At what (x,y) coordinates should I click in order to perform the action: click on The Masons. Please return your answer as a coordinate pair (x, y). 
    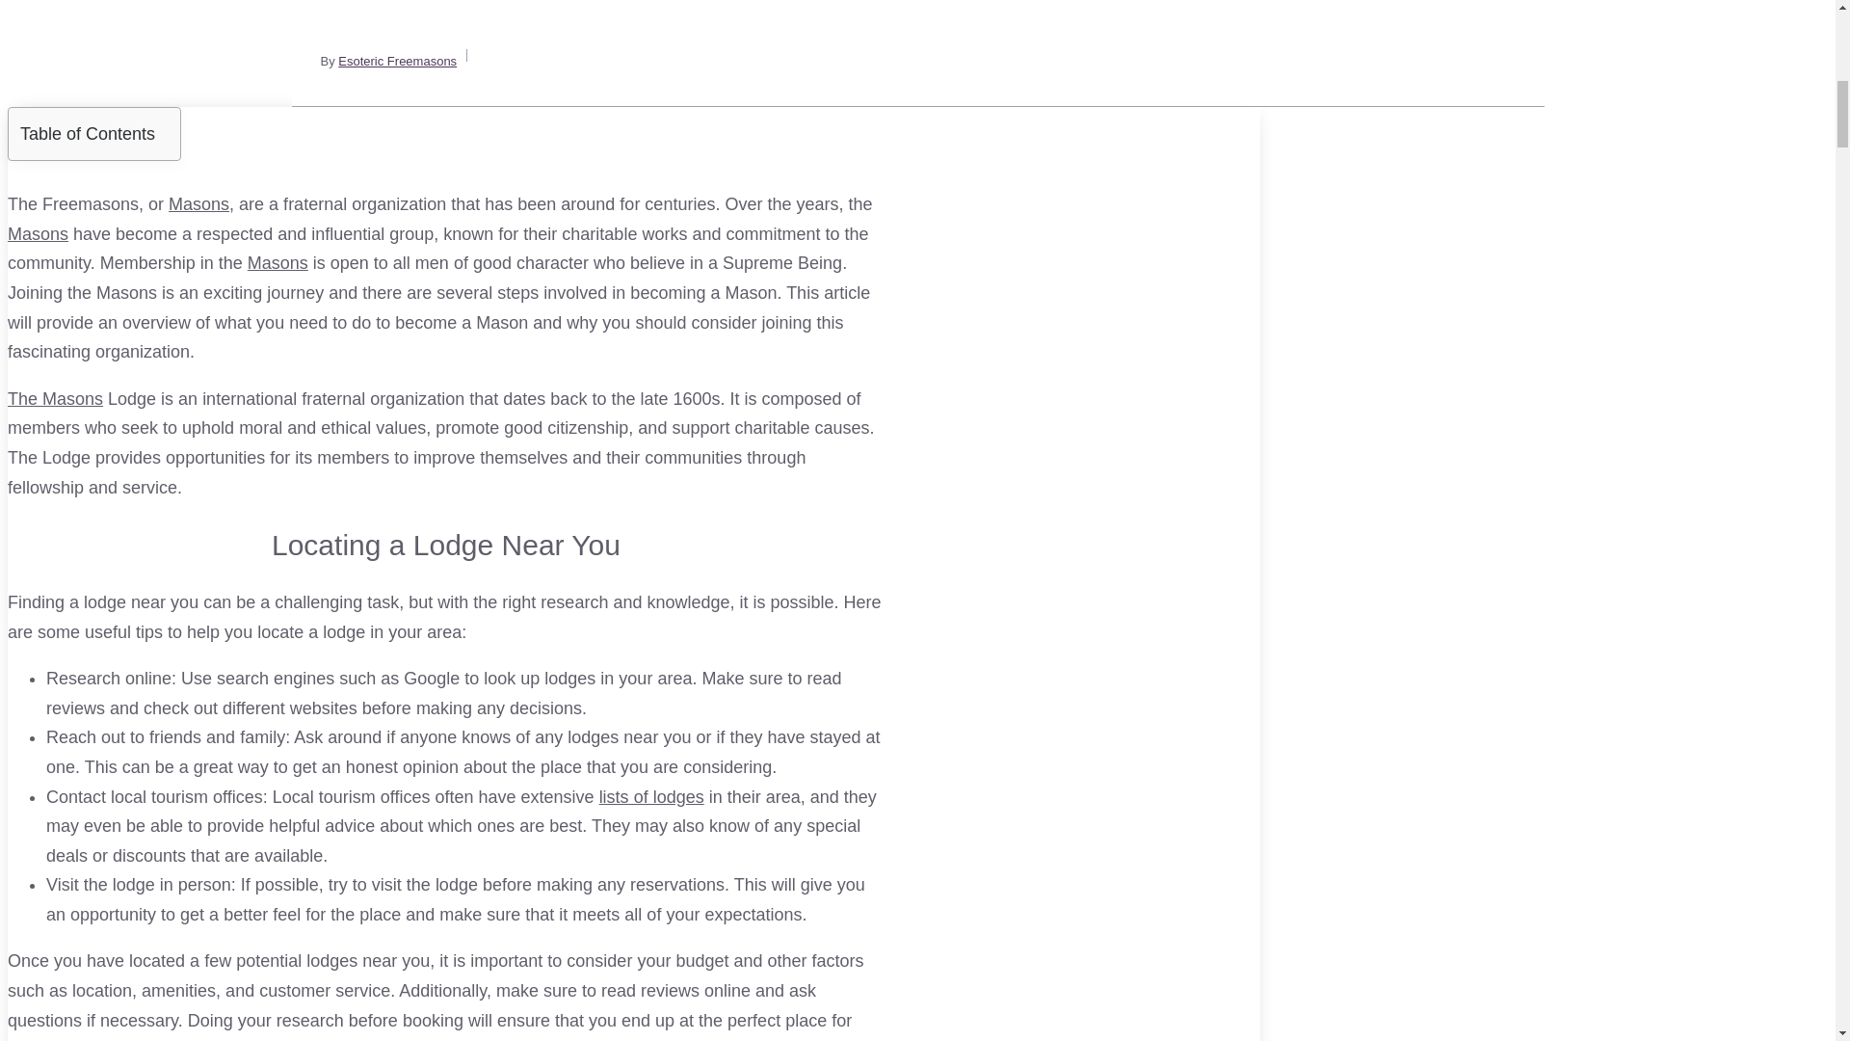
    Looking at the image, I should click on (55, 399).